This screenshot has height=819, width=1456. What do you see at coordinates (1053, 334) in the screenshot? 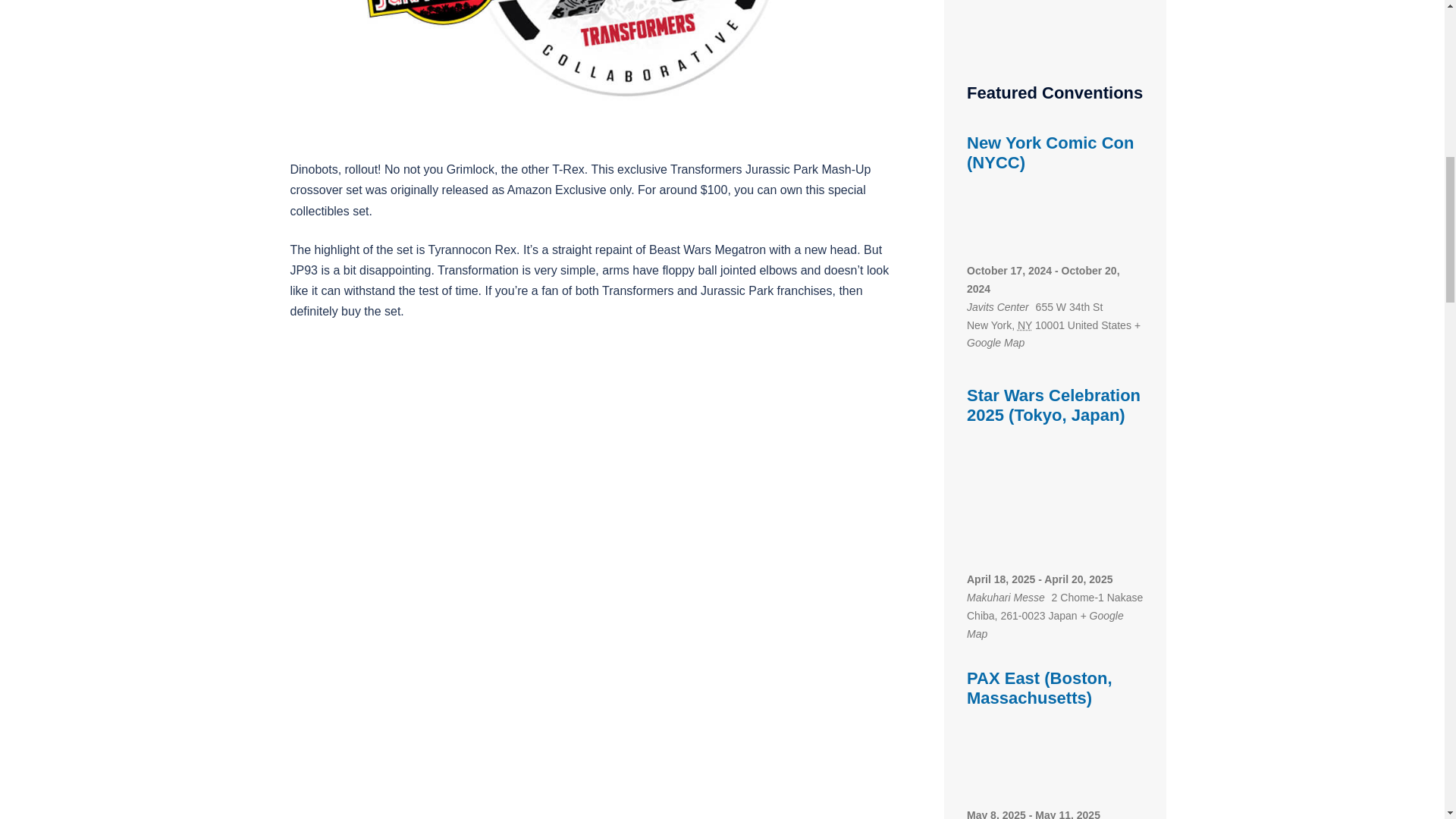
I see `Click to view a Google Map` at bounding box center [1053, 334].